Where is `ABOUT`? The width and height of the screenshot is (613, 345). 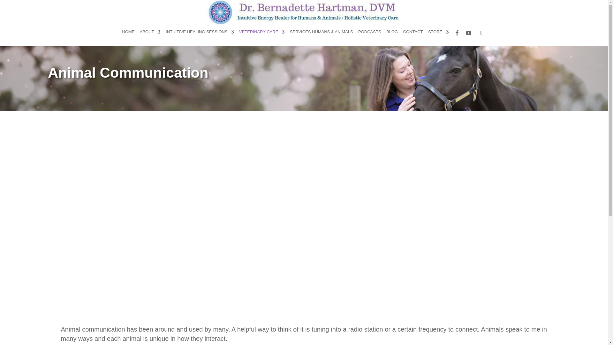 ABOUT is located at coordinates (150, 34).